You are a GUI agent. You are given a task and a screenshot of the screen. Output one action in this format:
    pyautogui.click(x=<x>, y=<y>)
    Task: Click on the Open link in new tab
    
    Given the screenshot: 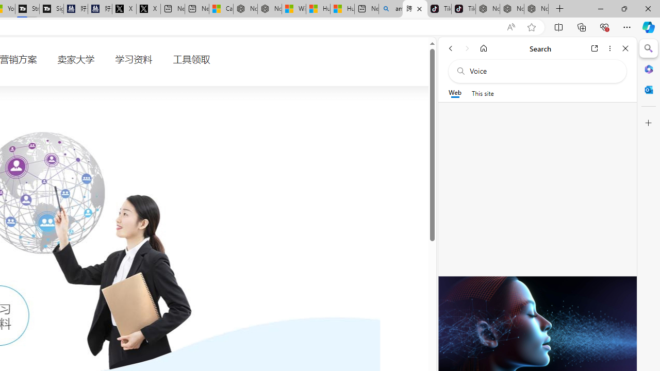 What is the action you would take?
    pyautogui.click(x=595, y=48)
    